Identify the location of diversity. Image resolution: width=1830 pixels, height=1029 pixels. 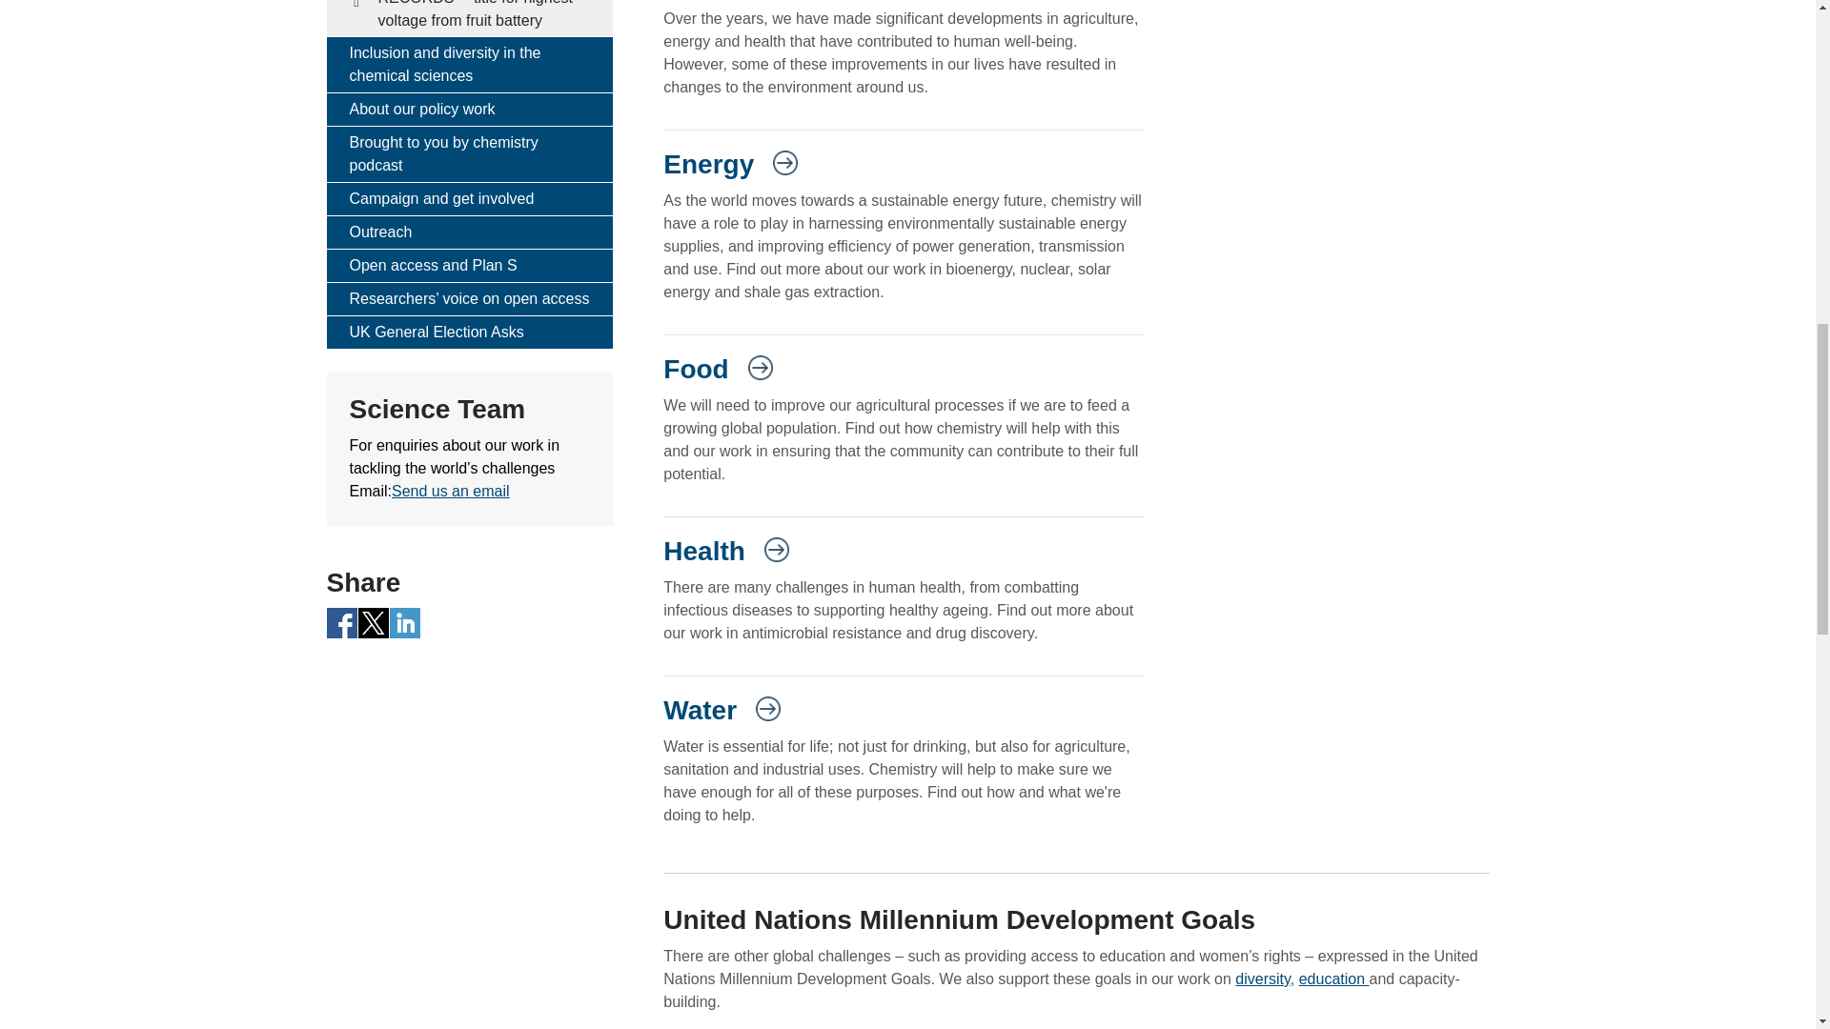
(1262, 979).